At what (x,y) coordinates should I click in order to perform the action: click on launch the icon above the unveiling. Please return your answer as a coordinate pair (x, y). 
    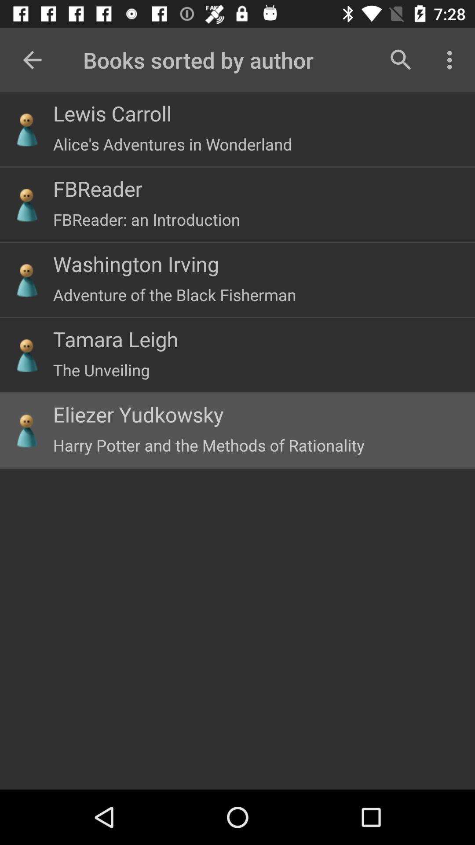
    Looking at the image, I should click on (115, 339).